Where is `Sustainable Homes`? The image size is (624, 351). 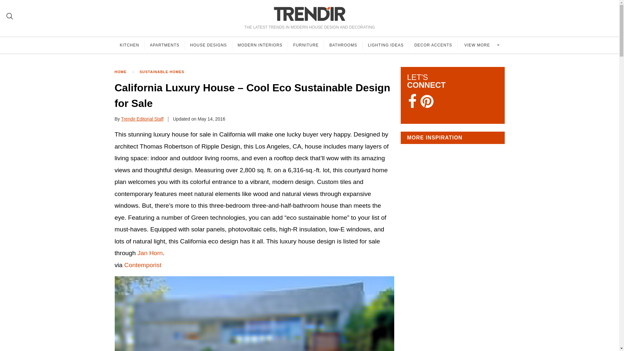 Sustainable Homes is located at coordinates (165, 72).